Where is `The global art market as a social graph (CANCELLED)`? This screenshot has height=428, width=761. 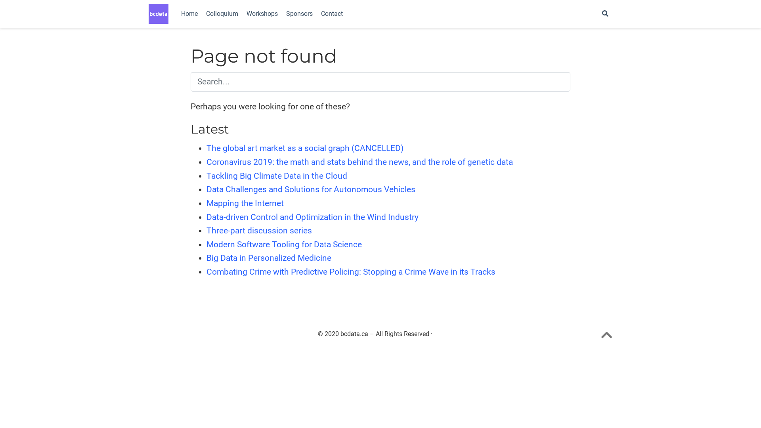 The global art market as a social graph (CANCELLED) is located at coordinates (305, 148).